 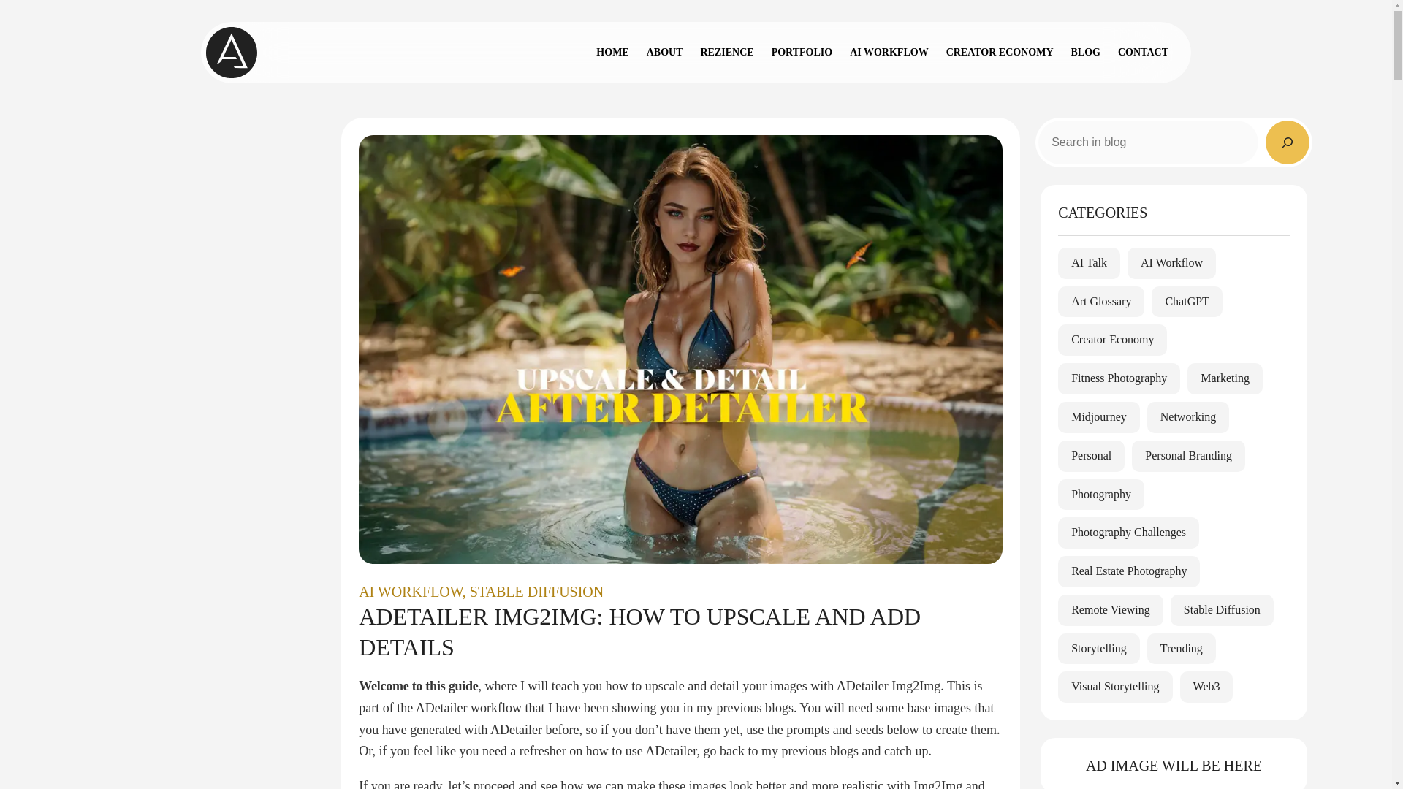 What do you see at coordinates (665, 53) in the screenshot?
I see `ABOUT` at bounding box center [665, 53].